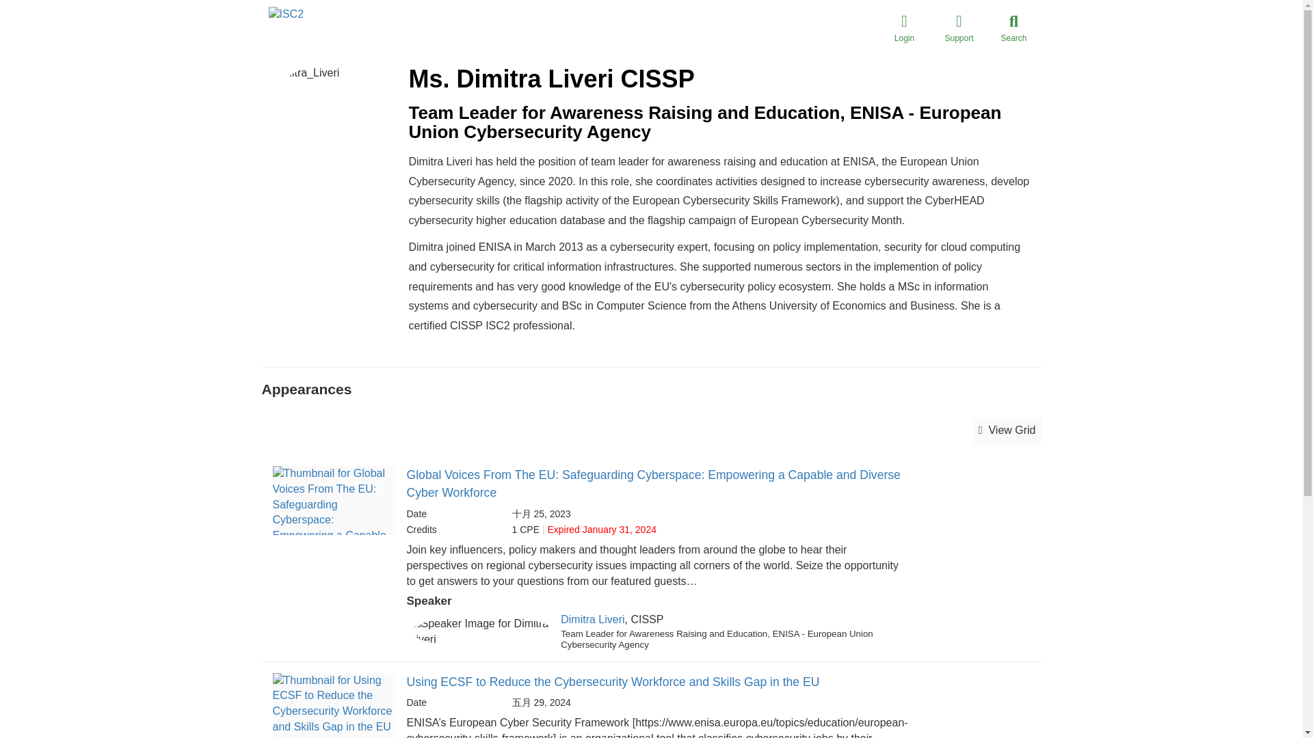  Describe the element at coordinates (958, 27) in the screenshot. I see `Support` at that location.